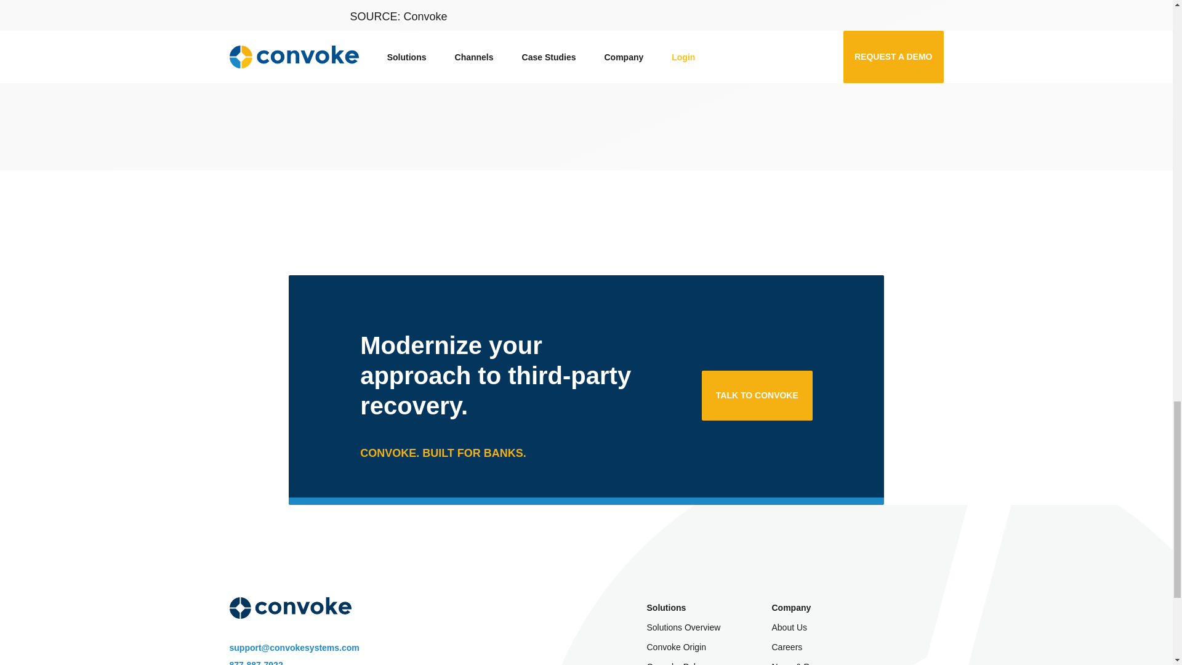 Image resolution: width=1182 pixels, height=665 pixels. Describe the element at coordinates (294, 663) in the screenshot. I see `877-887-7922` at that location.